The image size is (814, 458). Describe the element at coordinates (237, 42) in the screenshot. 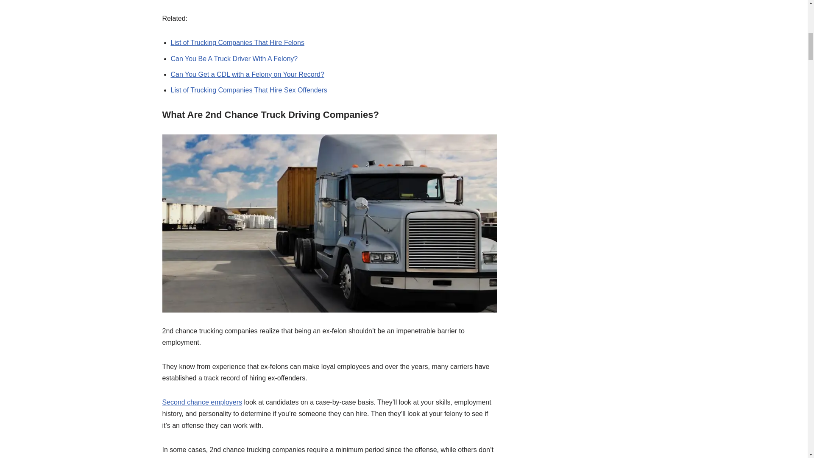

I see `List of Trucking Companies That Hire Felons` at that location.